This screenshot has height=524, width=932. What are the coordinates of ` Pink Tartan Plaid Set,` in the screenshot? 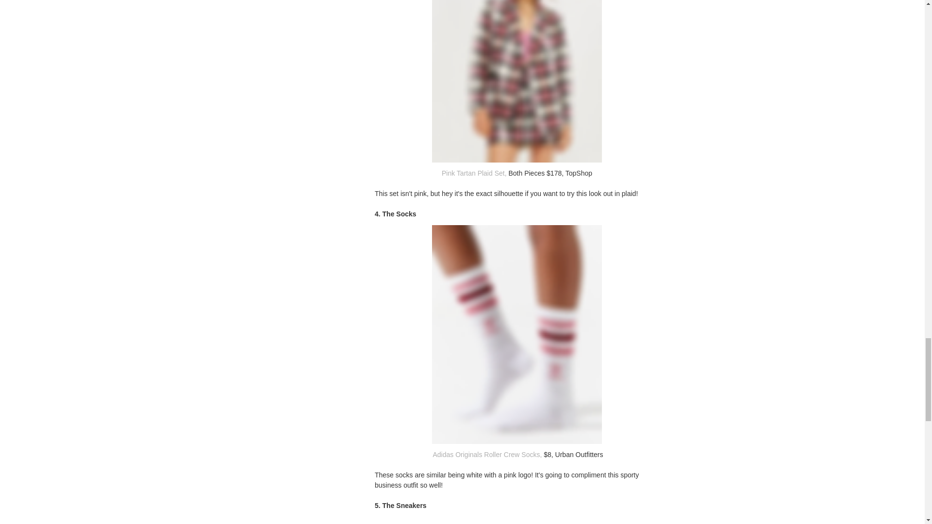 It's located at (473, 173).